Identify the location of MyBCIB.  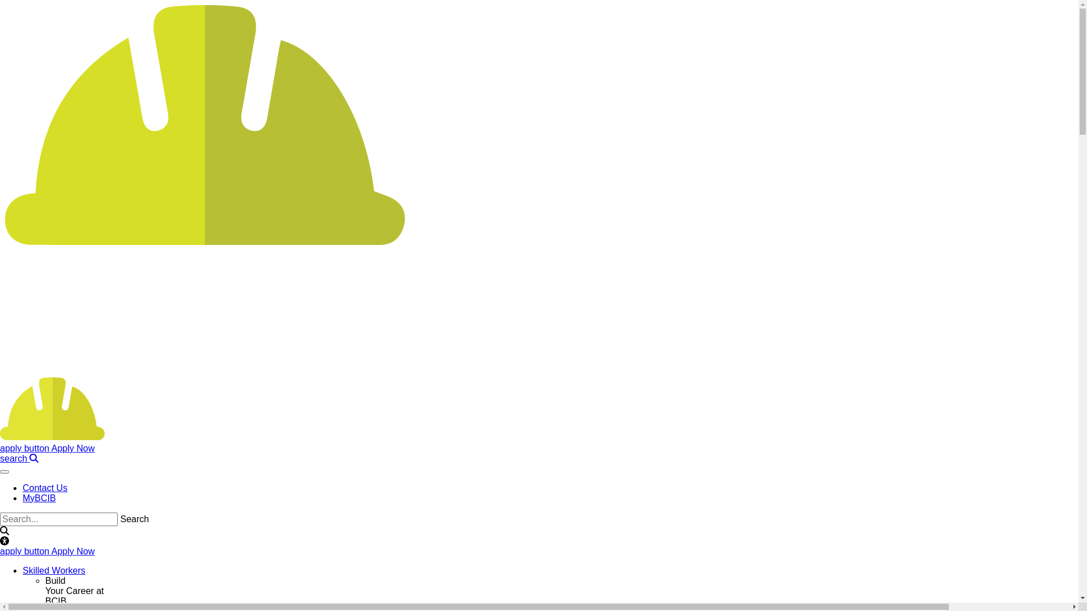
(40, 498).